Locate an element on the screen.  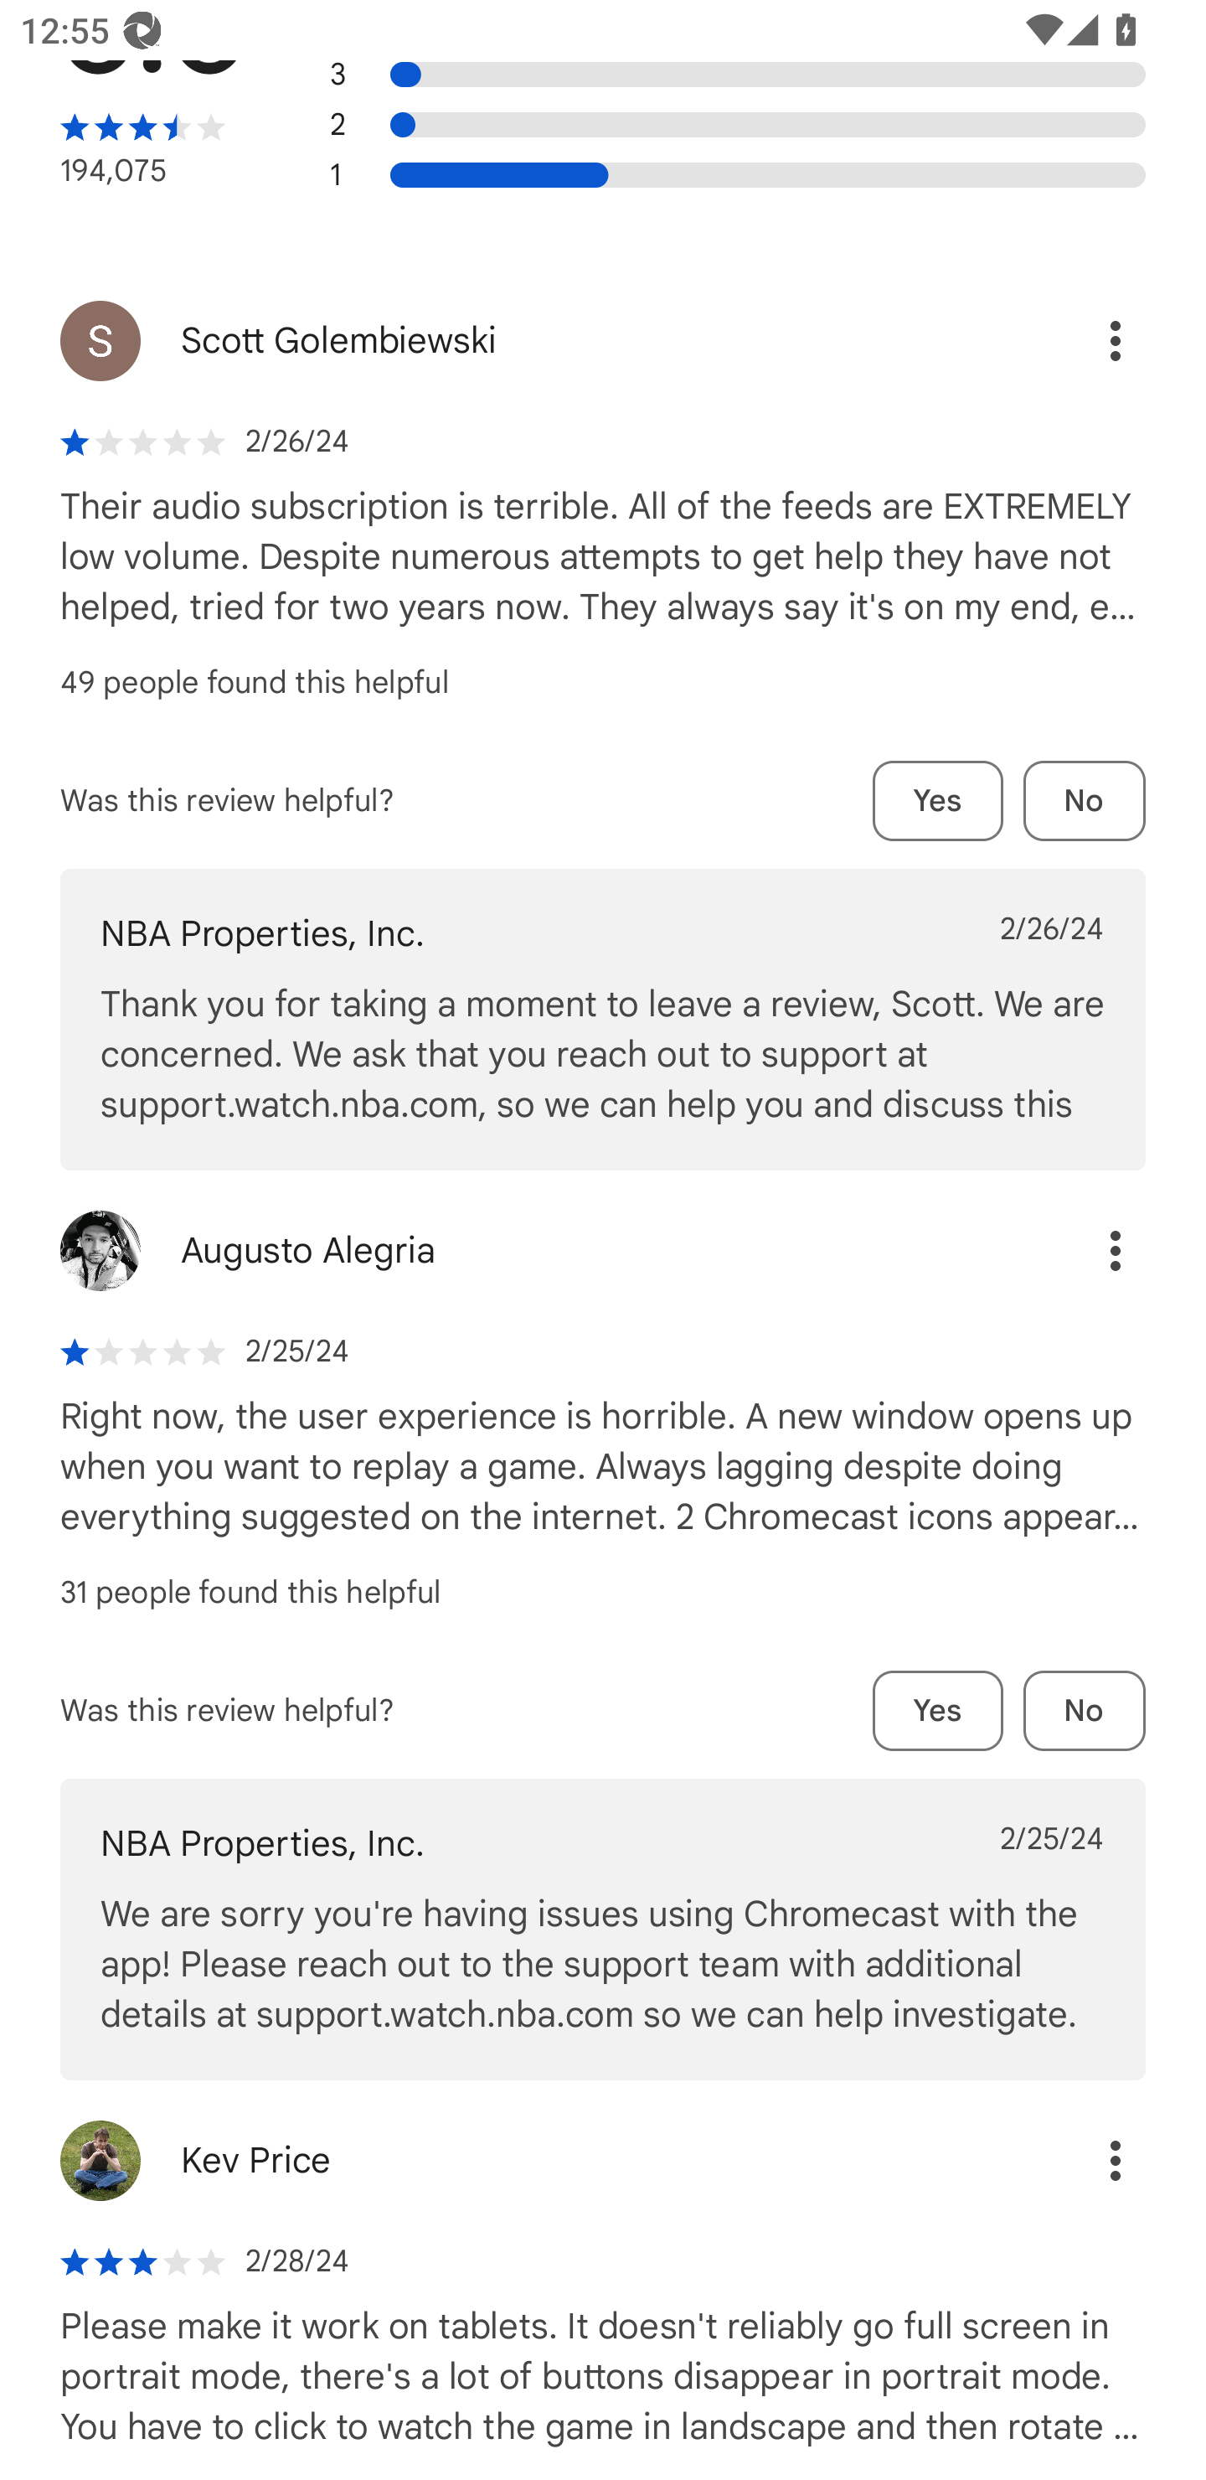
Yes is located at coordinates (938, 801).